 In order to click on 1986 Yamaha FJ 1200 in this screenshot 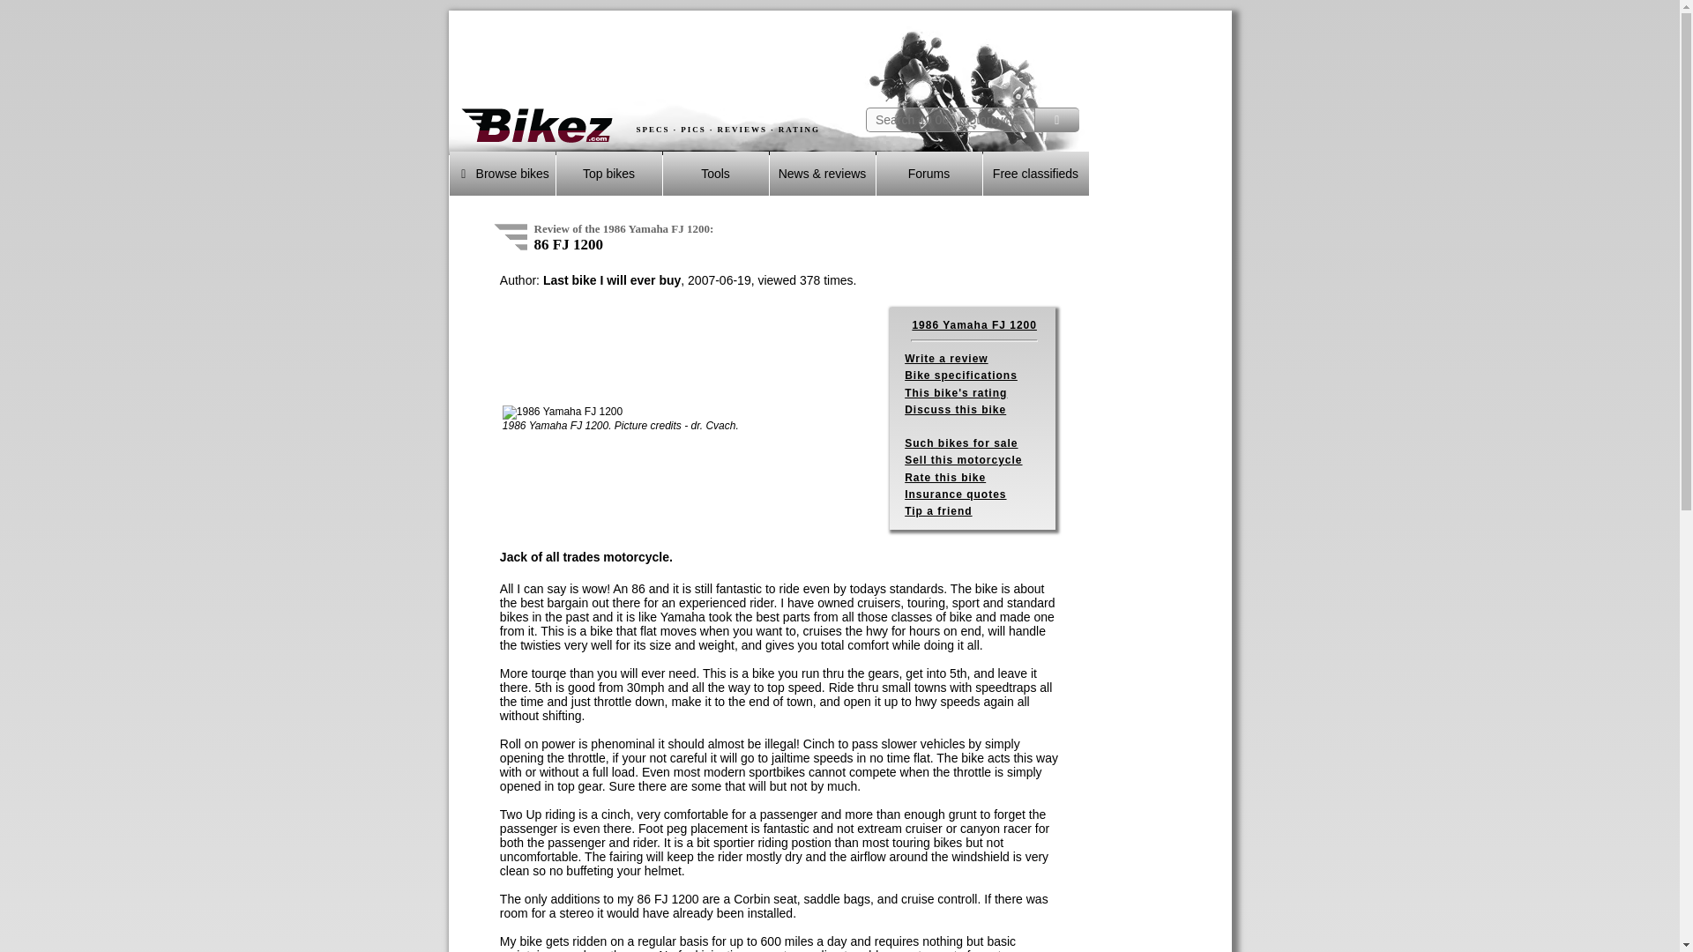, I will do `click(563, 413)`.